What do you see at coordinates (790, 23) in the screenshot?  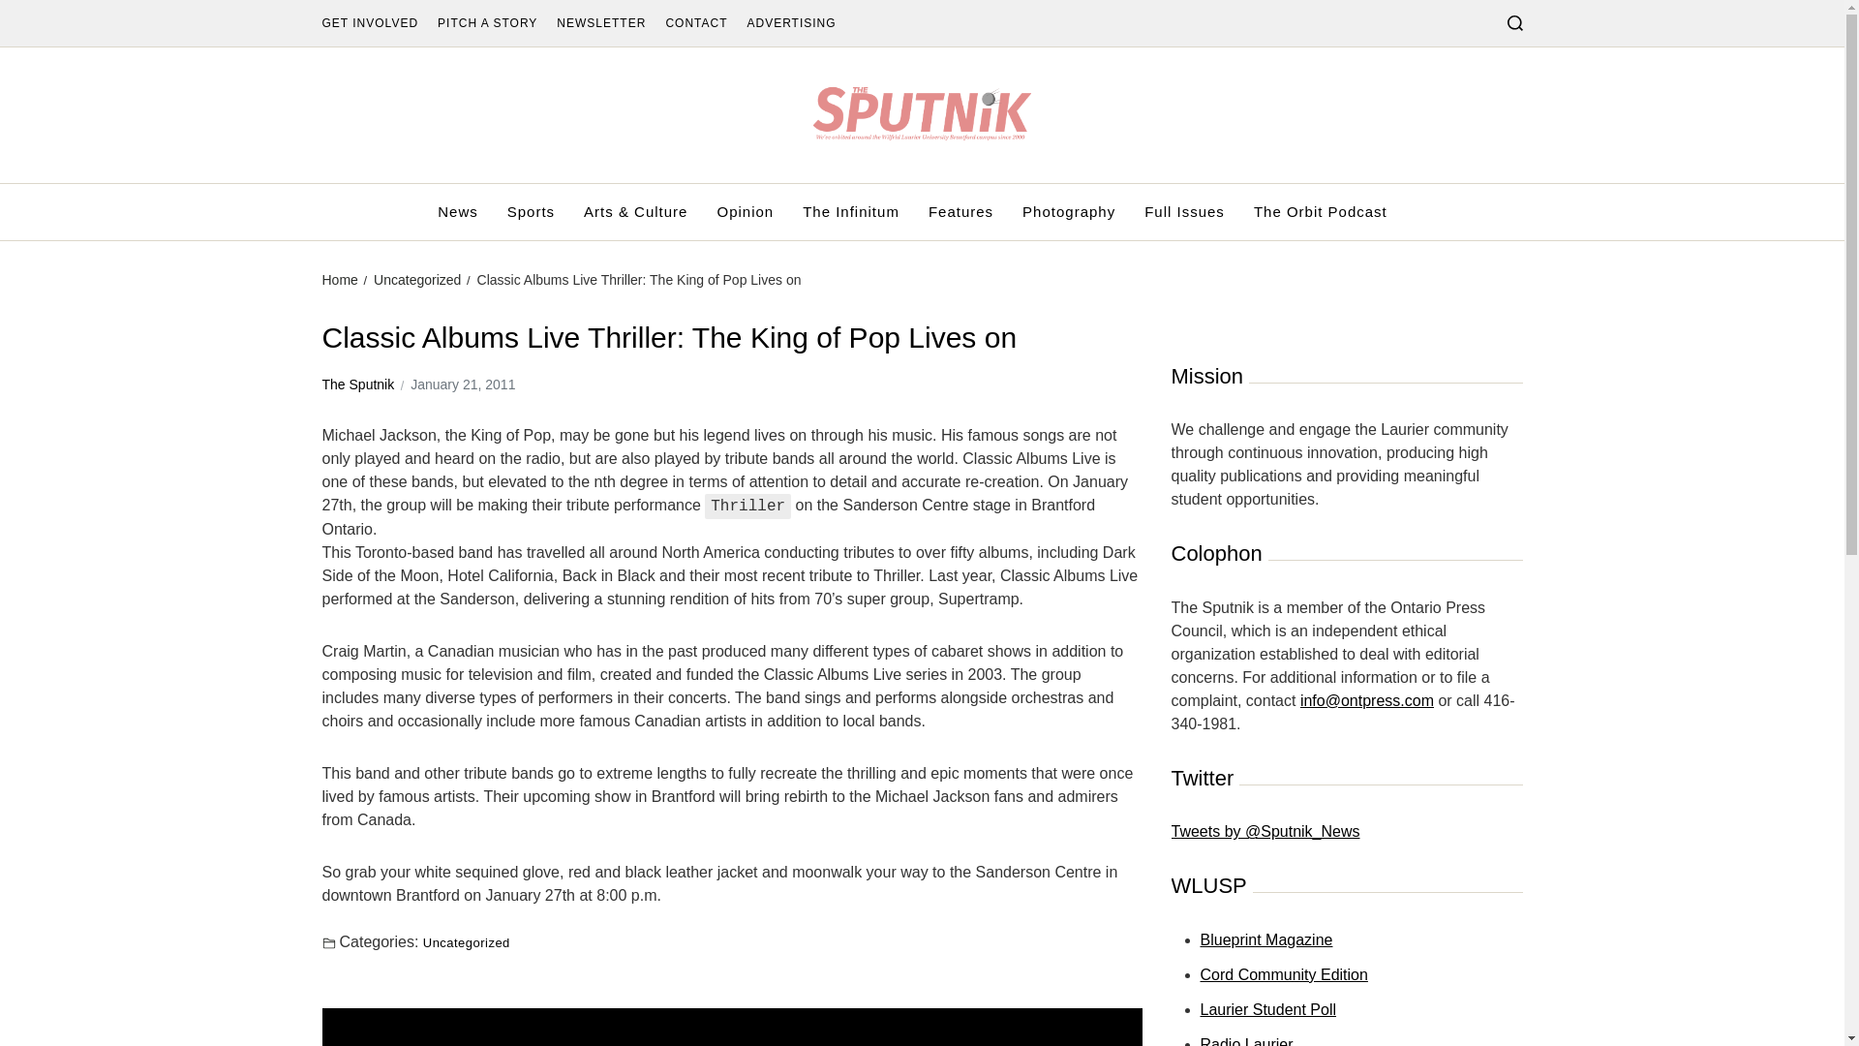 I see `Opinion` at bounding box center [790, 23].